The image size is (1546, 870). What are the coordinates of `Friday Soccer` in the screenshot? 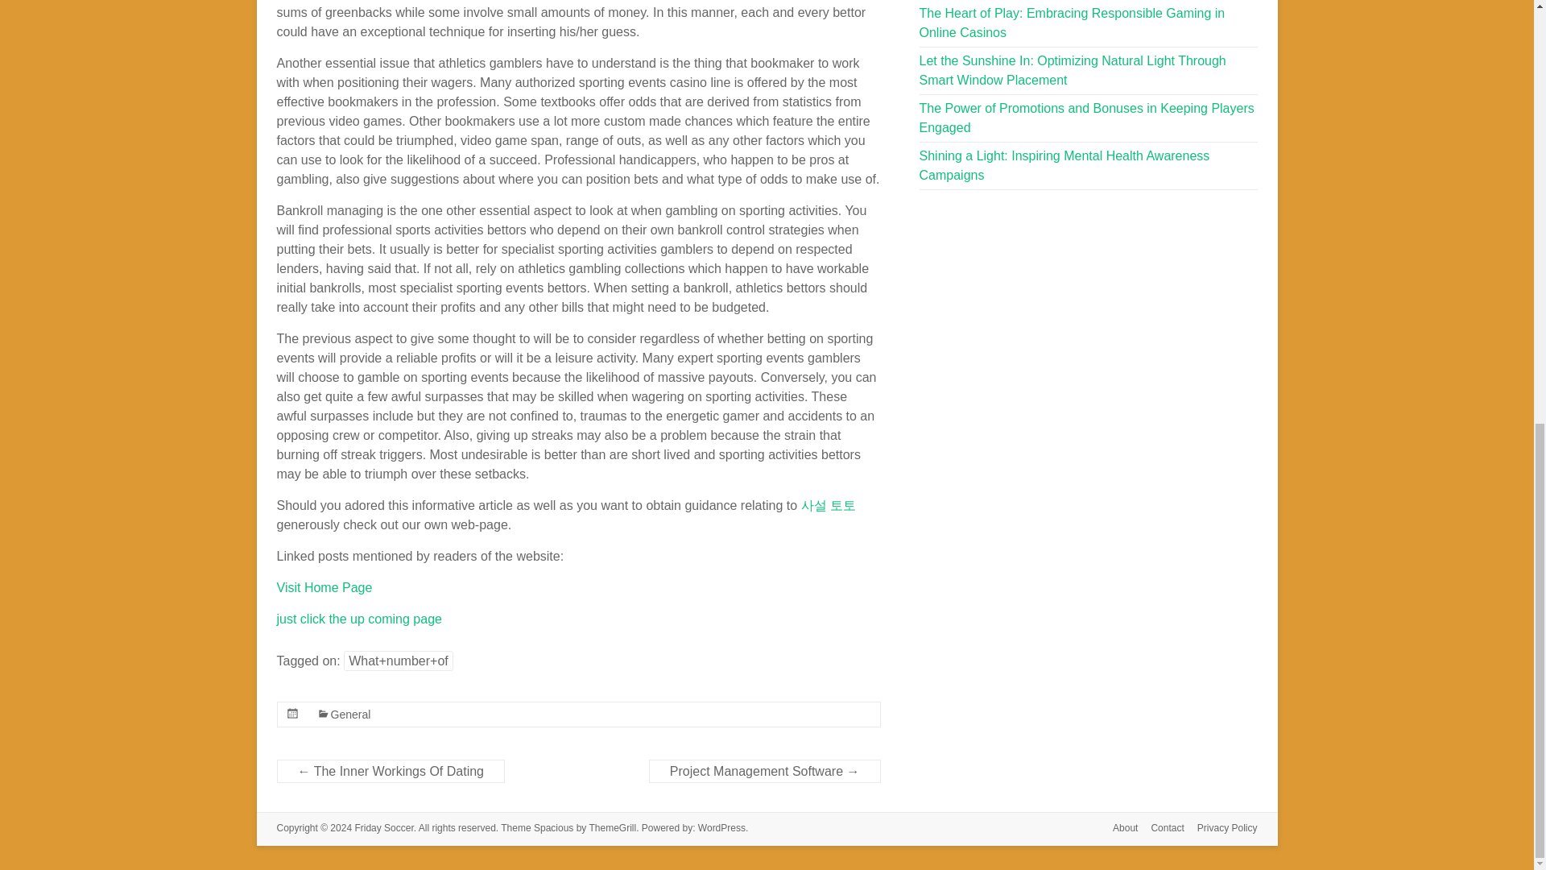 It's located at (383, 827).